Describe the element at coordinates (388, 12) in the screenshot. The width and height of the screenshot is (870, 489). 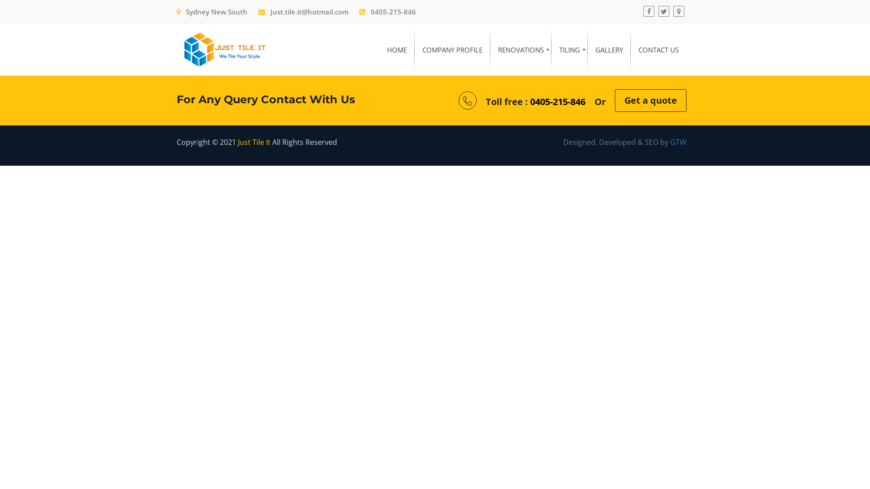
I see `0405-215-846` at that location.